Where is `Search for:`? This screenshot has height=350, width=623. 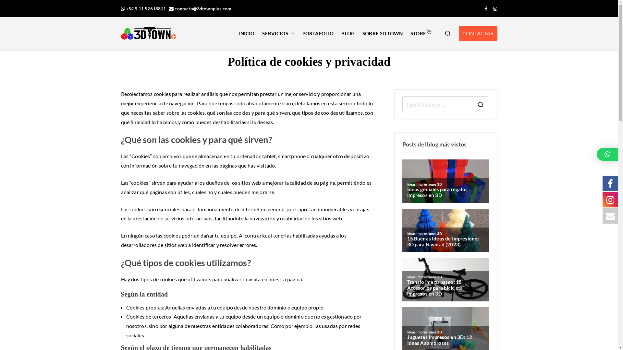
Search for: is located at coordinates (437, 105).